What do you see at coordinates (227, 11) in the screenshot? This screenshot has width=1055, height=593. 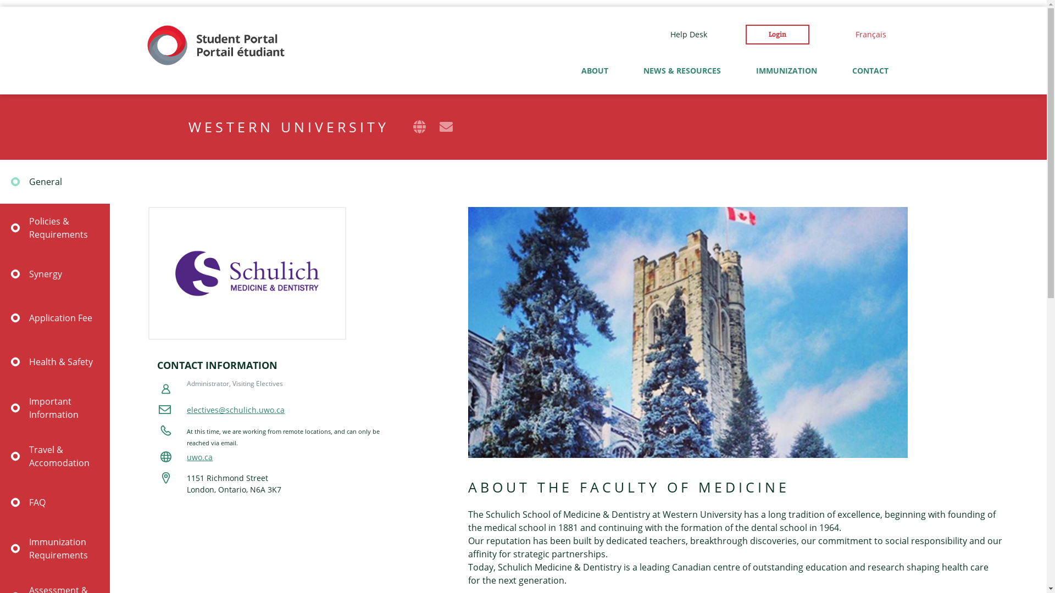 I see `AN INITIATIVE OF` at bounding box center [227, 11].